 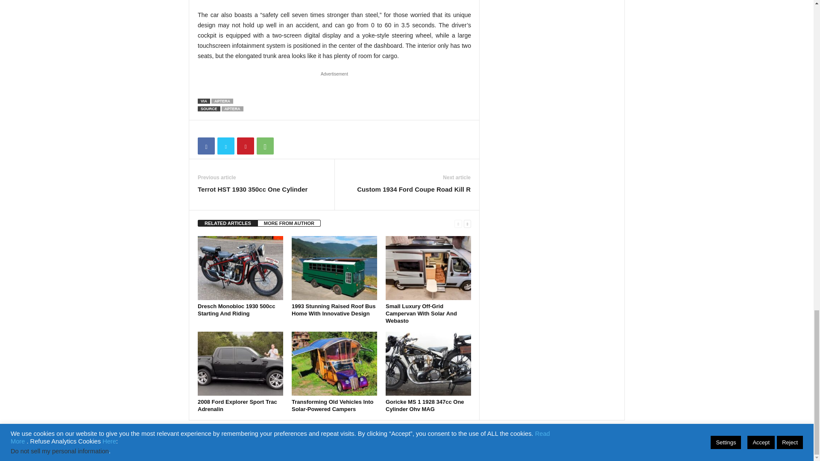 I want to click on Facebook, so click(x=206, y=146).